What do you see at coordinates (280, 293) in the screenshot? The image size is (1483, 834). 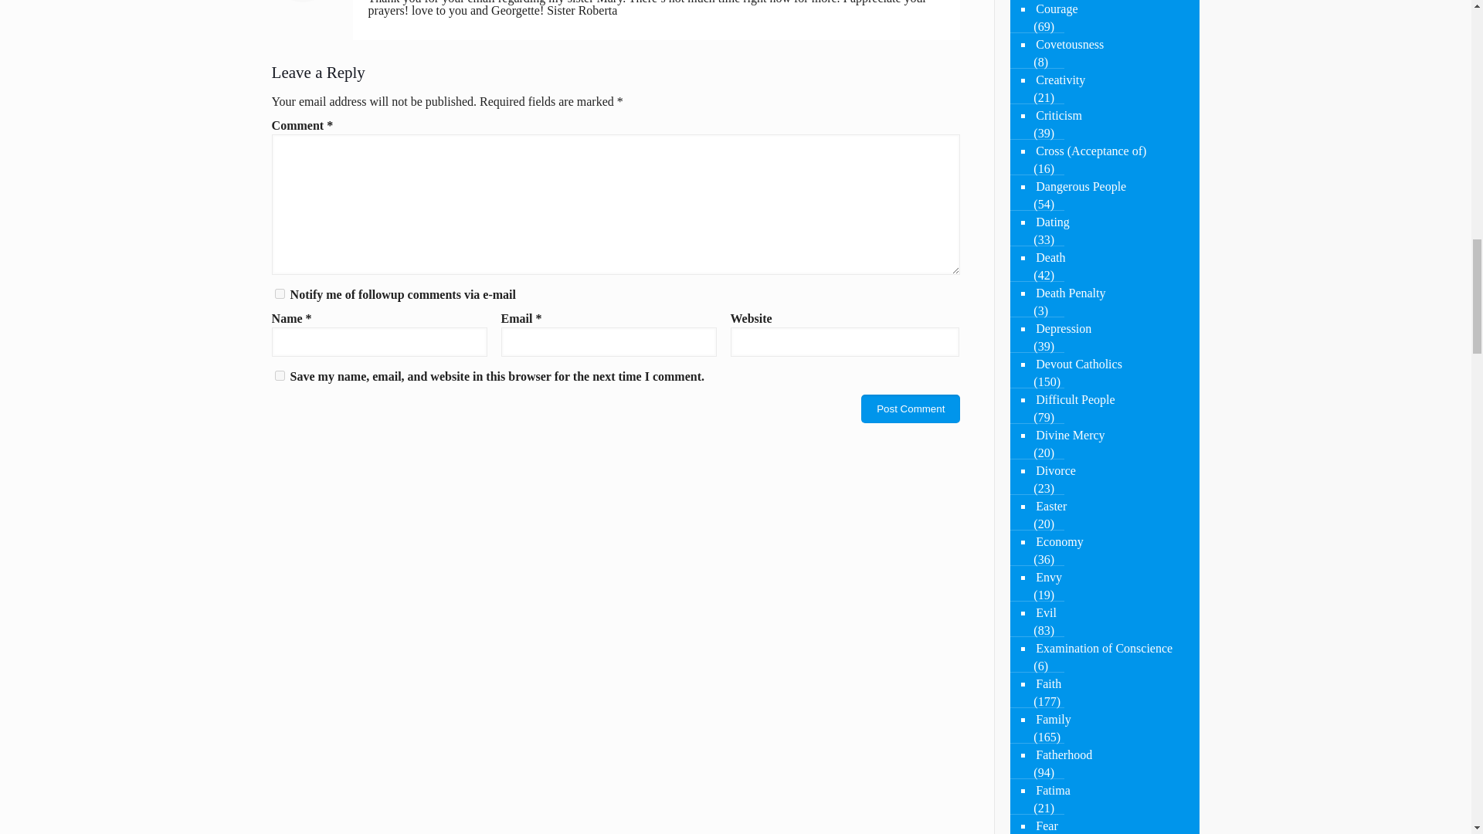 I see `subscribe` at bounding box center [280, 293].